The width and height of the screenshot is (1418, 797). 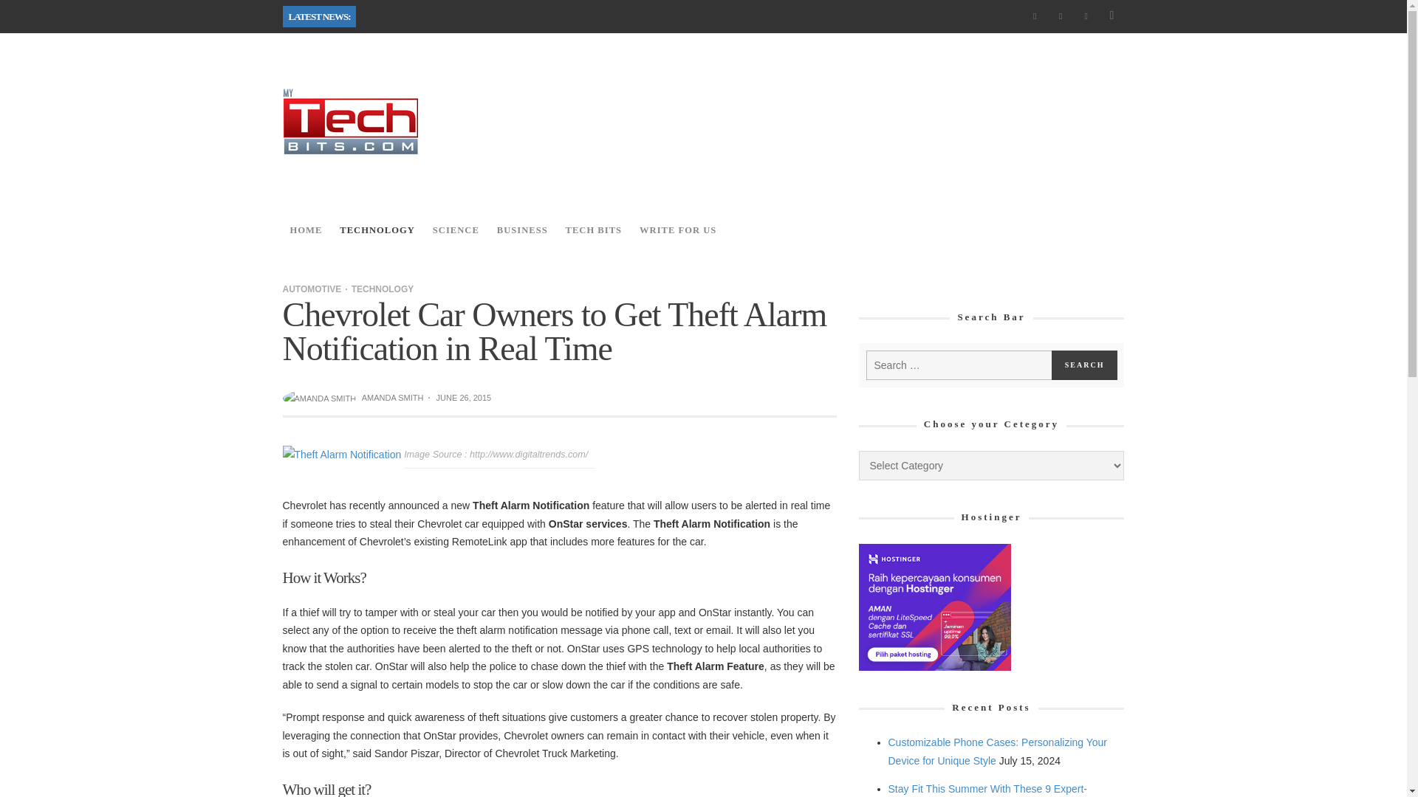 I want to click on HOME, so click(x=306, y=230).